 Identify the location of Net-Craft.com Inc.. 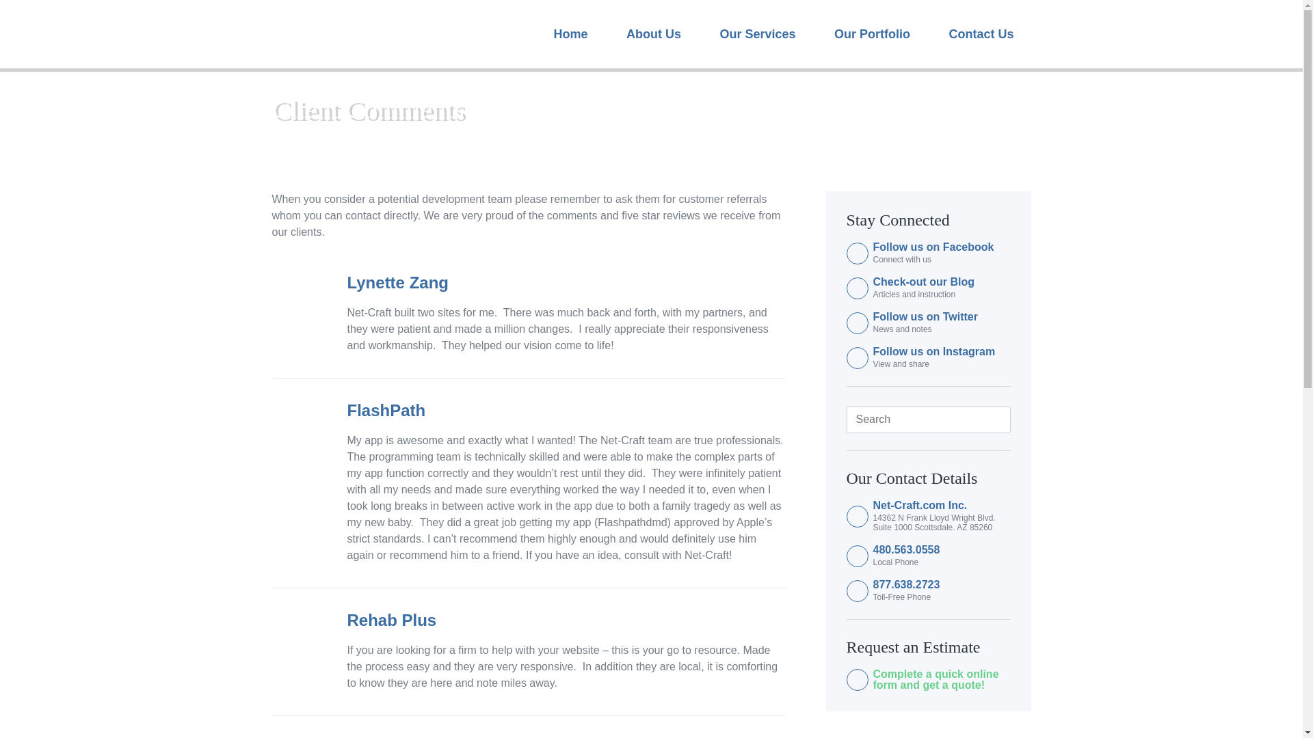
(941, 506).